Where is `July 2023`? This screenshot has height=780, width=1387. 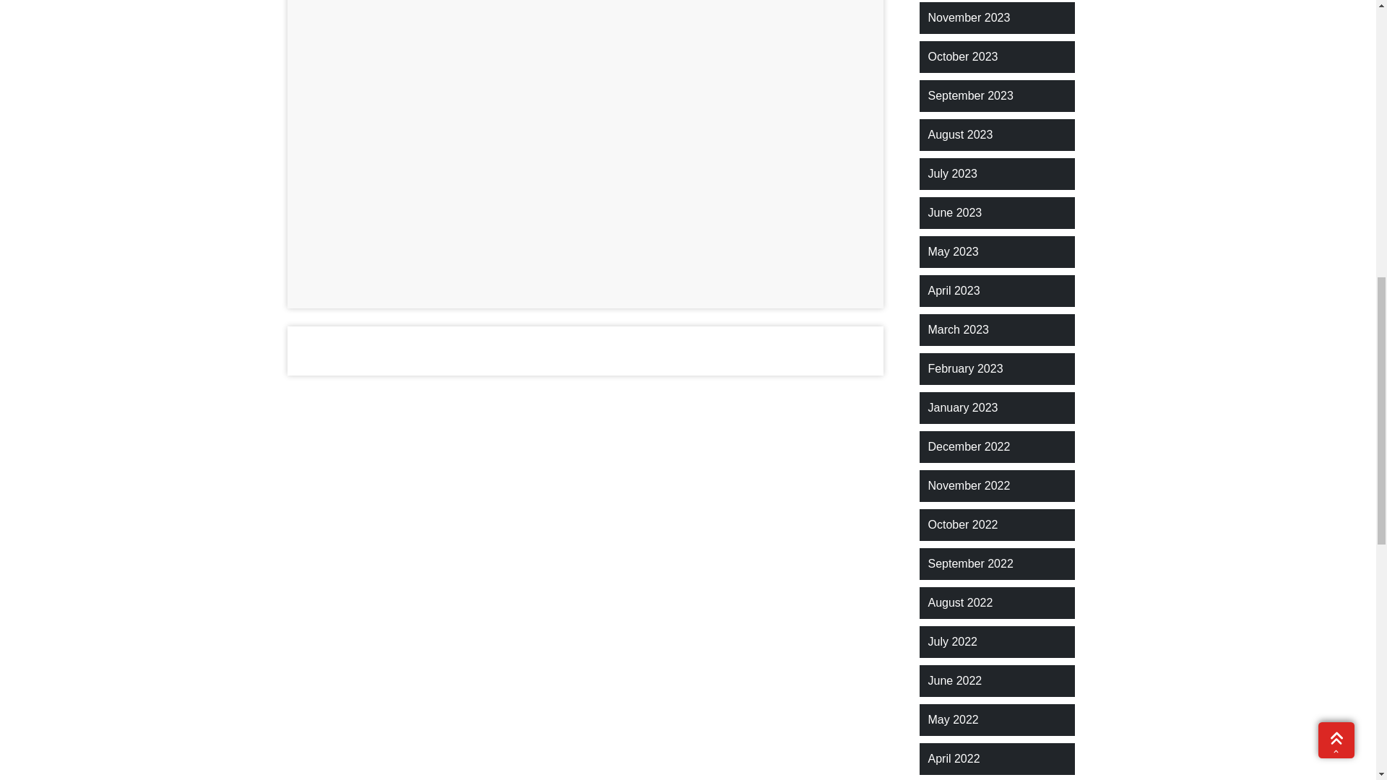 July 2023 is located at coordinates (952, 173).